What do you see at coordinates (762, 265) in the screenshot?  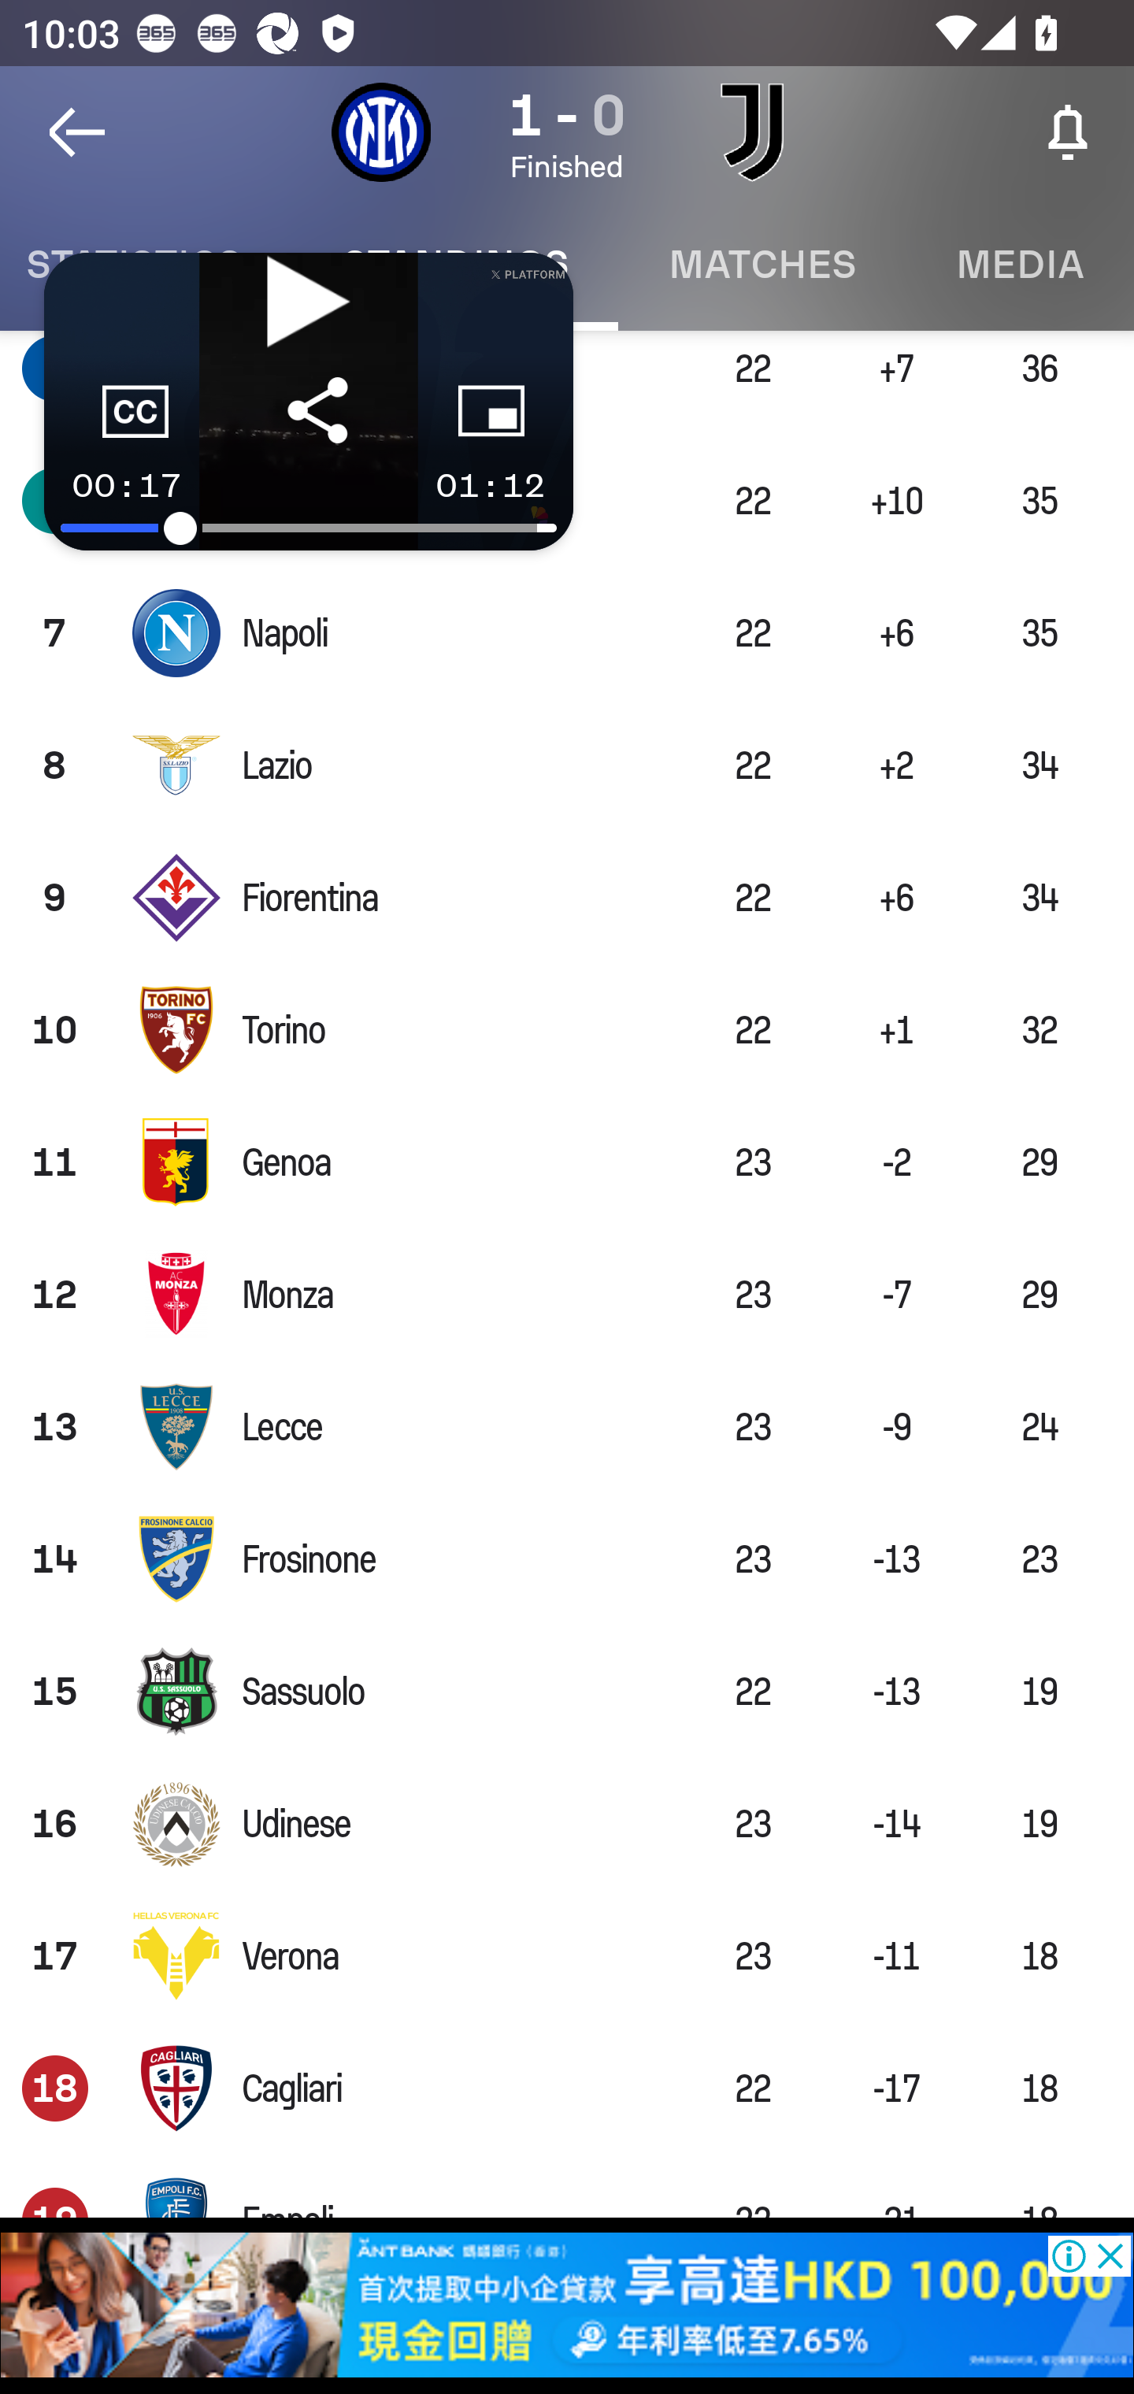 I see `Matches MATCHES` at bounding box center [762, 265].